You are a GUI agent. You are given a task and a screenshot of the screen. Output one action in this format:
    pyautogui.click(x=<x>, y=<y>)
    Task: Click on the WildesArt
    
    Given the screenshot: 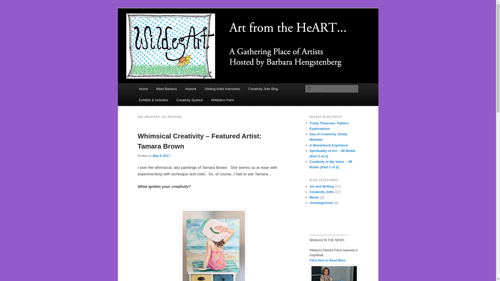 What is the action you would take?
    pyautogui.click(x=156, y=27)
    